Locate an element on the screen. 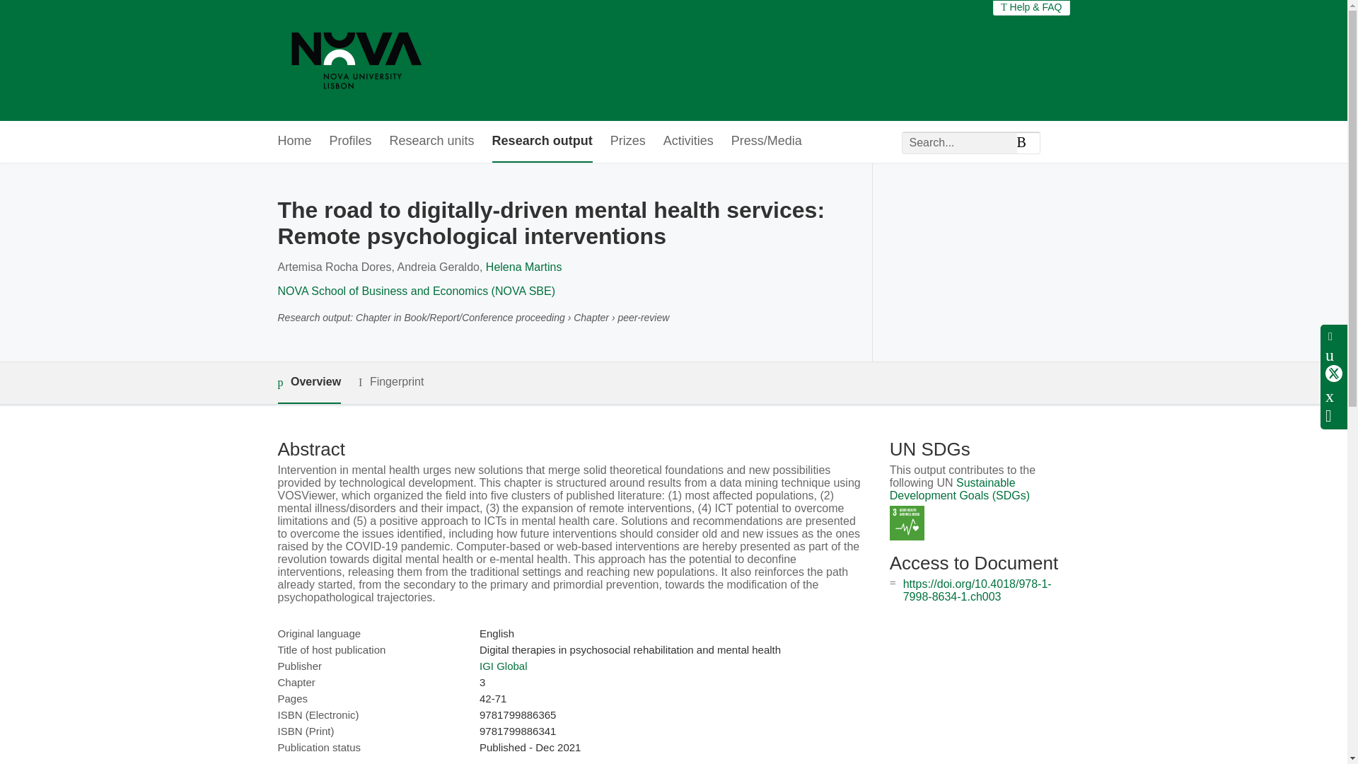 The image size is (1358, 764). Profiles is located at coordinates (351, 141).